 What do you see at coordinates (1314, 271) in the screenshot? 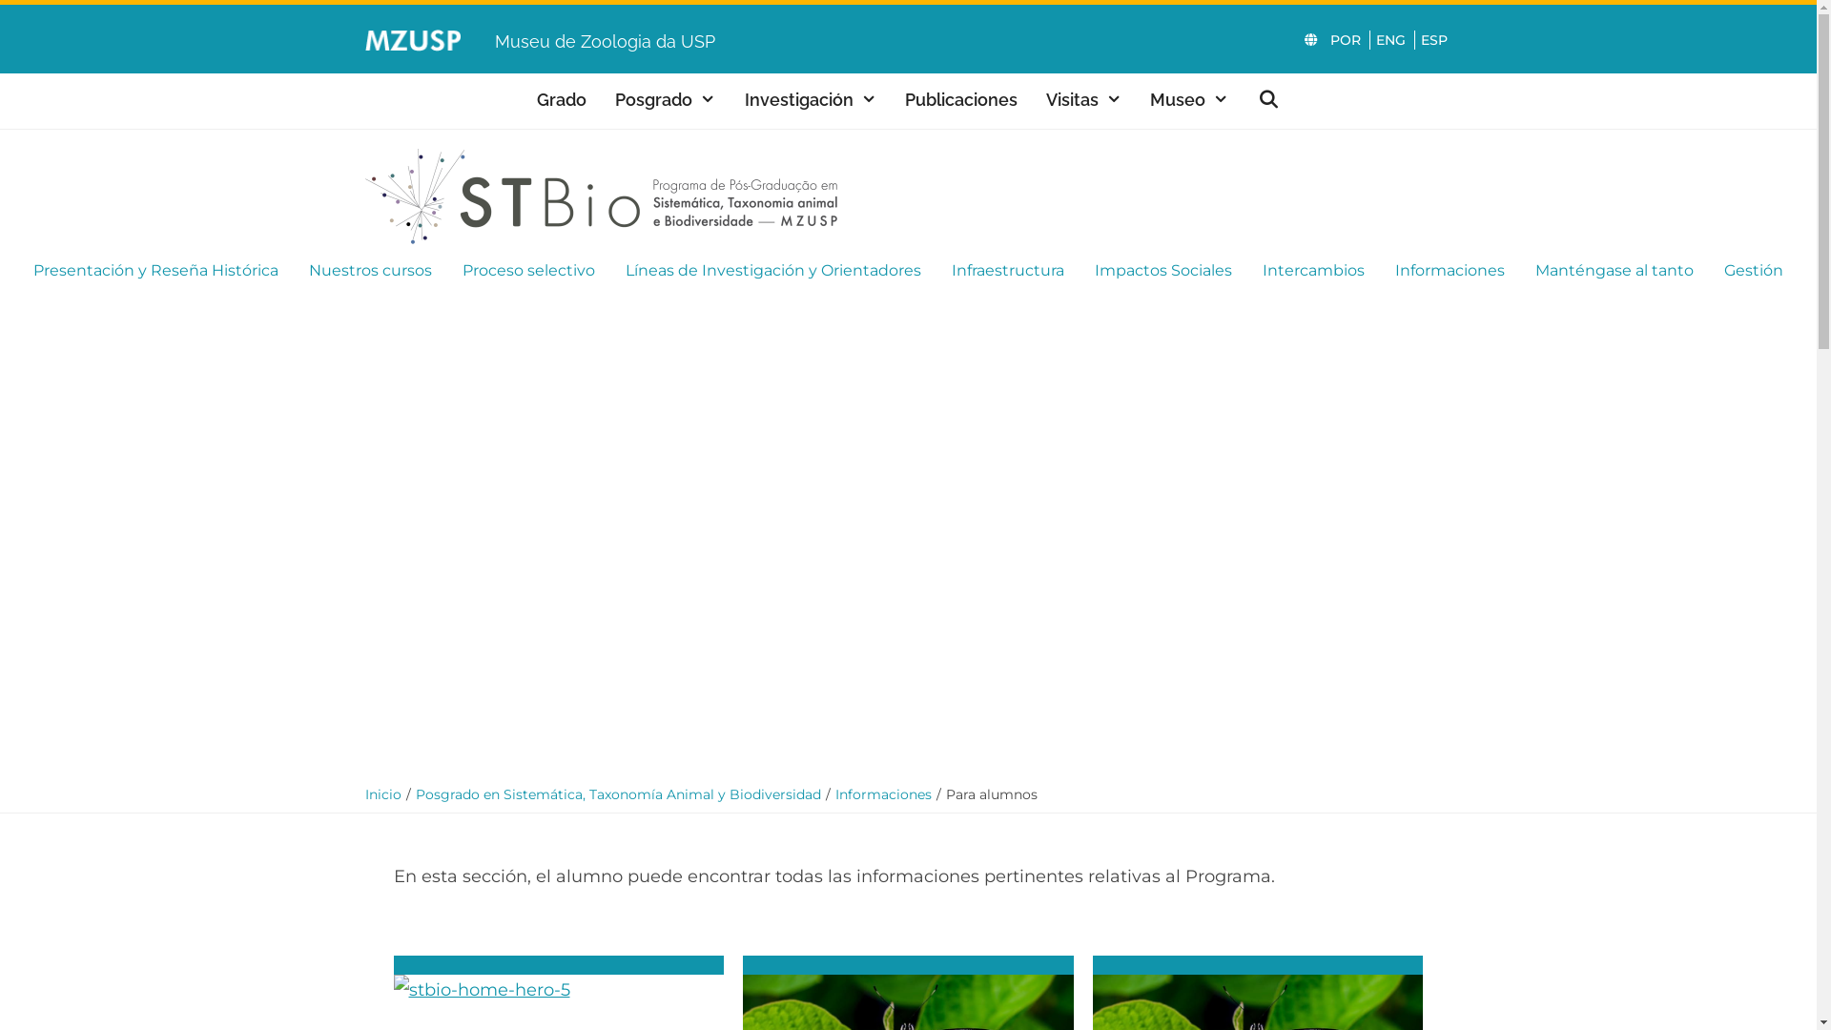
I see `Intercambios` at bounding box center [1314, 271].